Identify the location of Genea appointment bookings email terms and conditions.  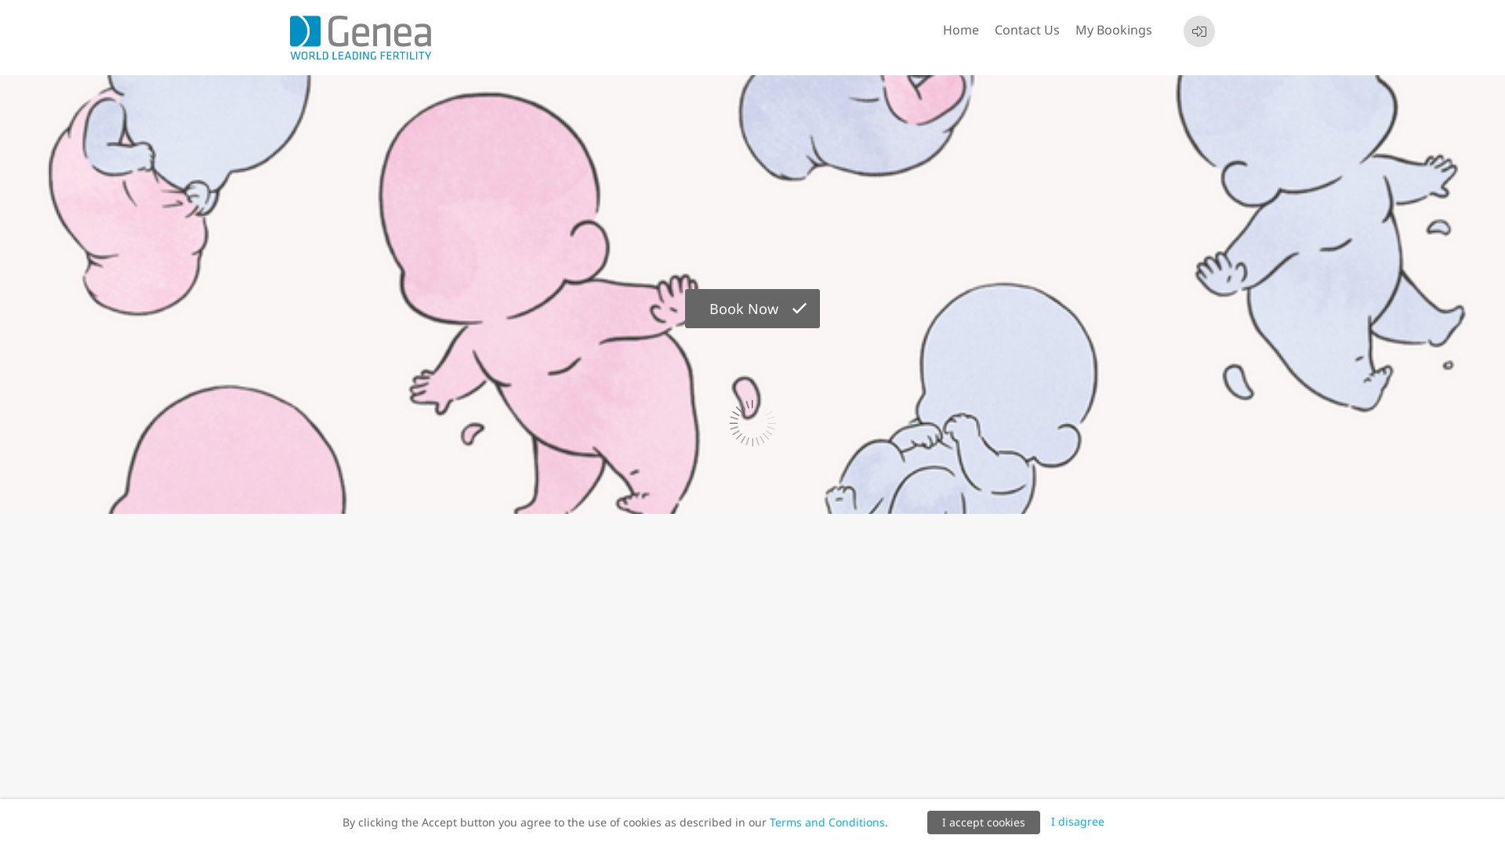
(752, 830).